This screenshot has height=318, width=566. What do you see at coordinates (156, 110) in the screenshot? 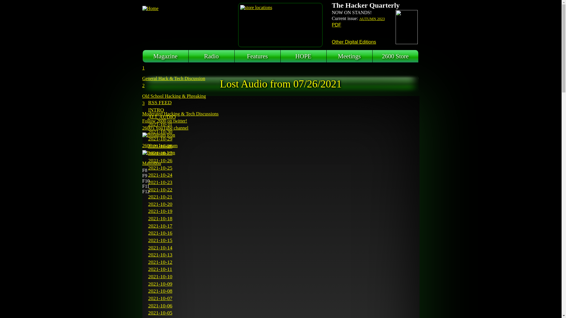
I see `INTRO` at bounding box center [156, 110].